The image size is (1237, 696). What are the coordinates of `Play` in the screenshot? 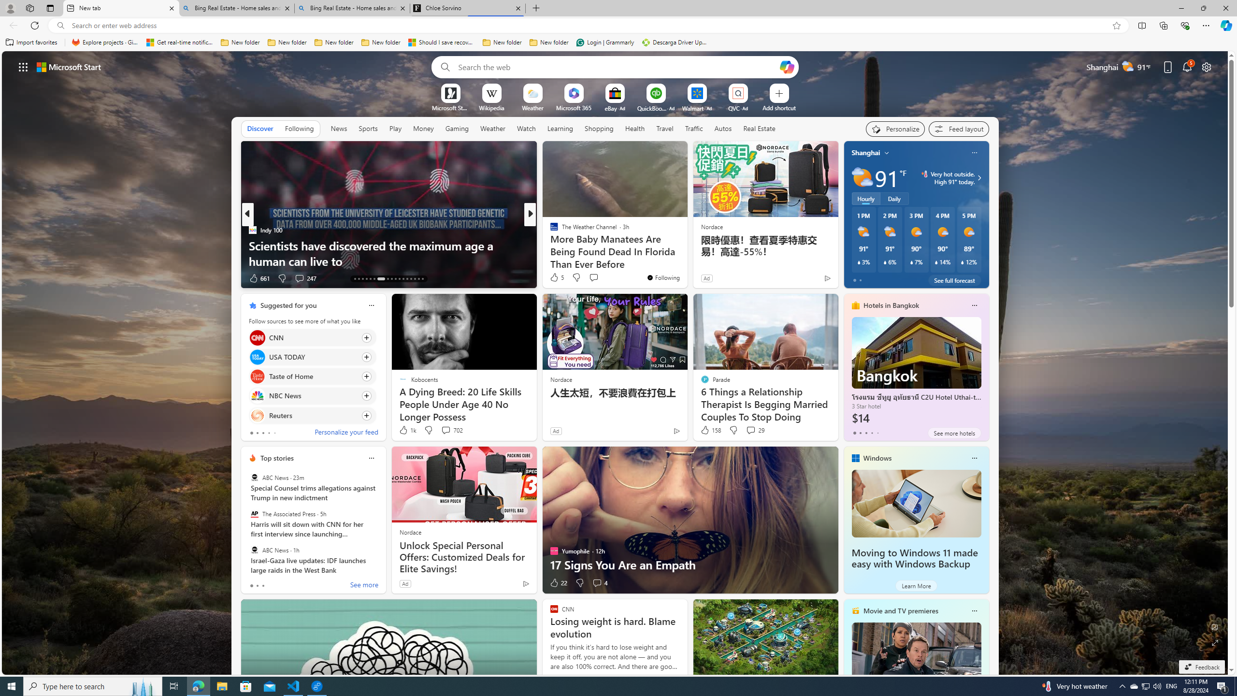 It's located at (395, 129).